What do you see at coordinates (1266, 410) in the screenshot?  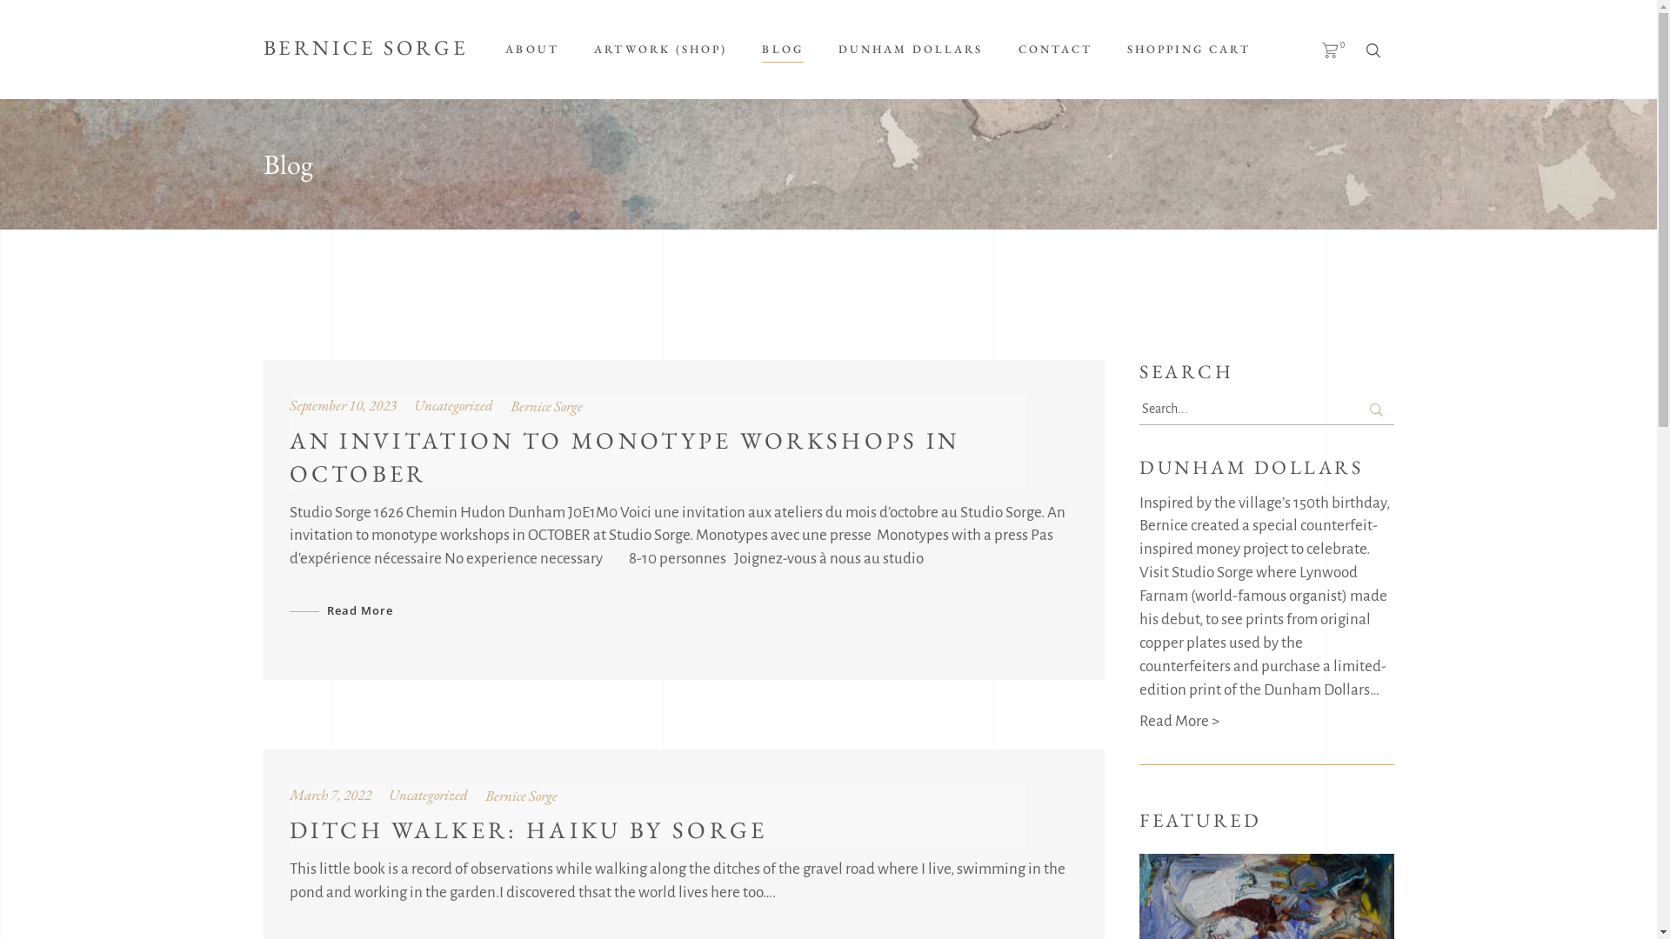 I see `Search for:` at bounding box center [1266, 410].